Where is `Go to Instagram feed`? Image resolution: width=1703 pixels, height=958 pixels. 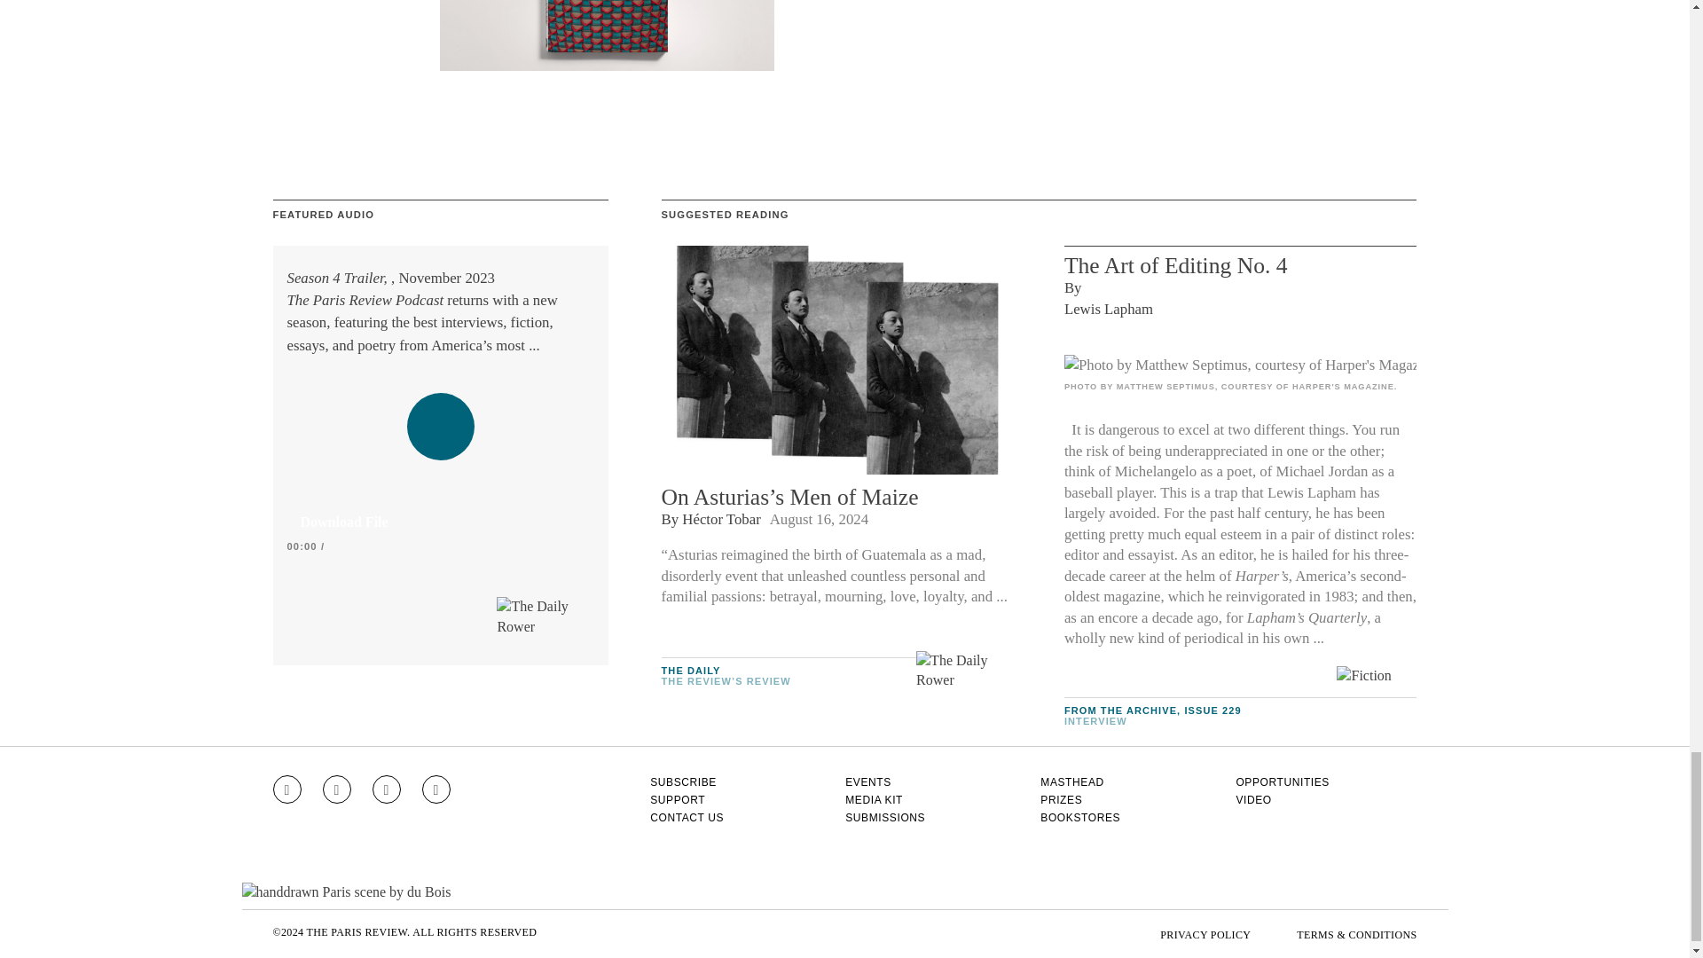 Go to Instagram feed is located at coordinates (286, 789).